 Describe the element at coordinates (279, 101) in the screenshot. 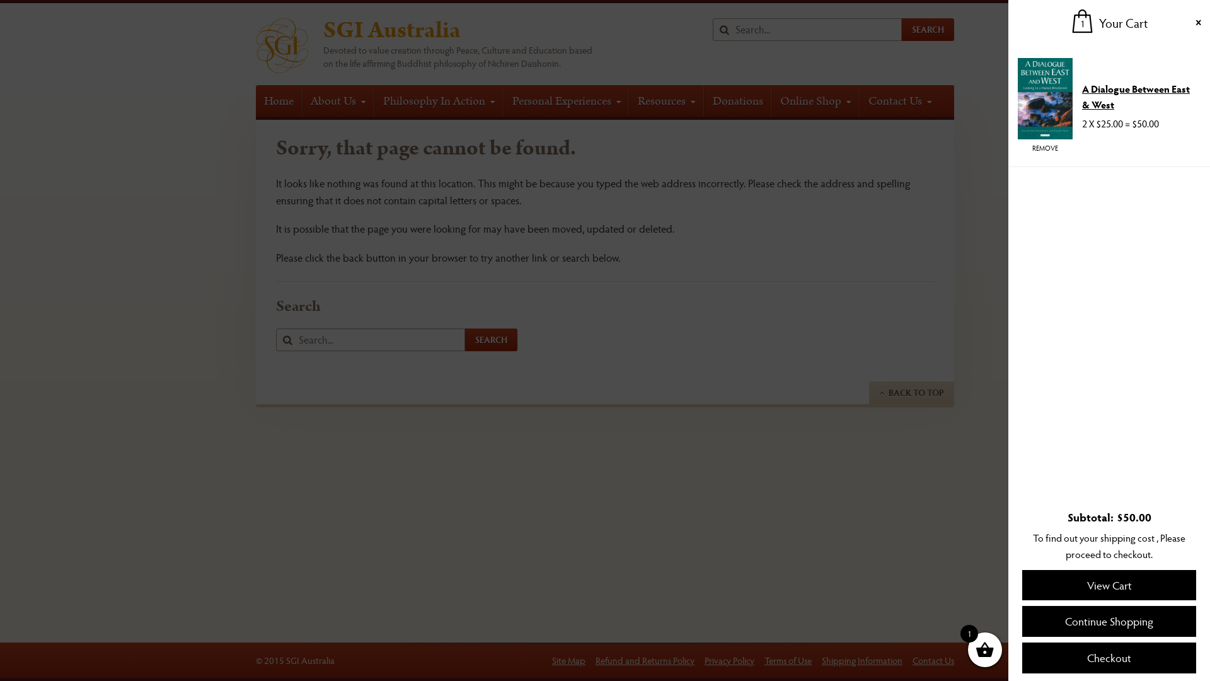

I see `Home` at that location.